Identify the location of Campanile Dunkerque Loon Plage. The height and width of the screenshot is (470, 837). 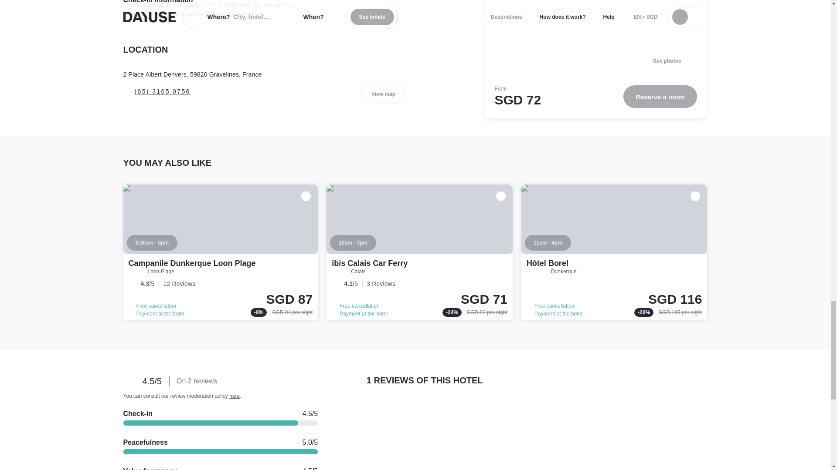
(191, 263).